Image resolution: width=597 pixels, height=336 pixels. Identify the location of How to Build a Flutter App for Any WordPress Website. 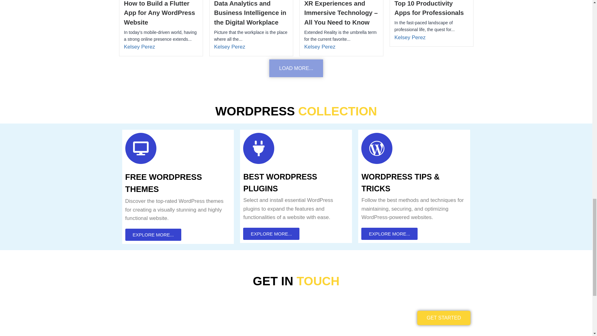
(159, 13).